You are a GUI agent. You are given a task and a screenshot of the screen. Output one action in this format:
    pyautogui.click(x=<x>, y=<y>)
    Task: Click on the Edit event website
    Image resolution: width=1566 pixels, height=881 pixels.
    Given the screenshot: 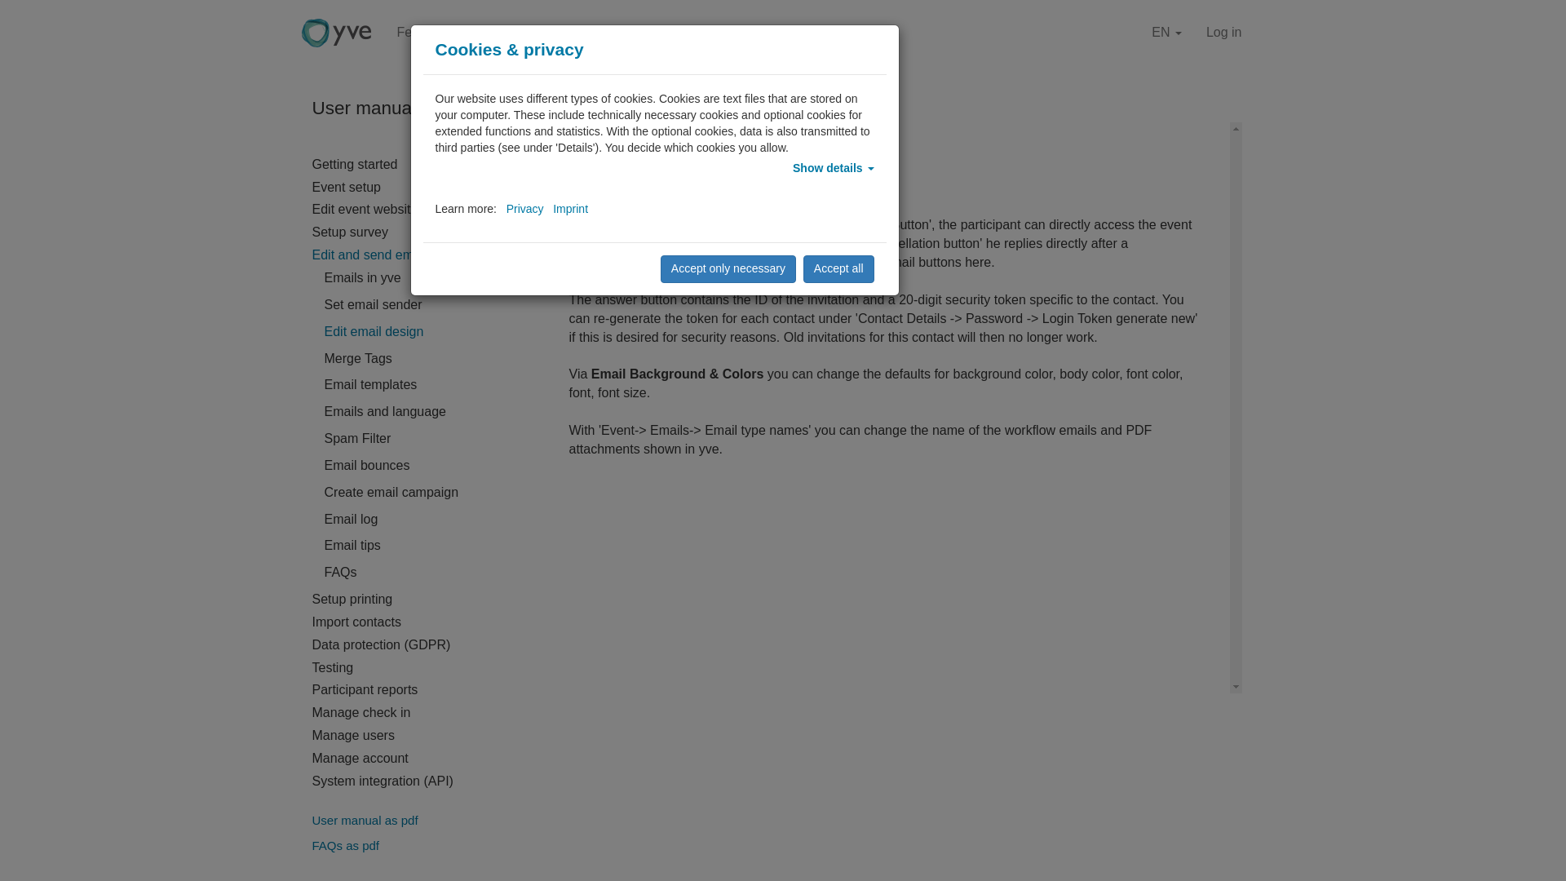 What is the action you would take?
    pyautogui.click(x=365, y=211)
    